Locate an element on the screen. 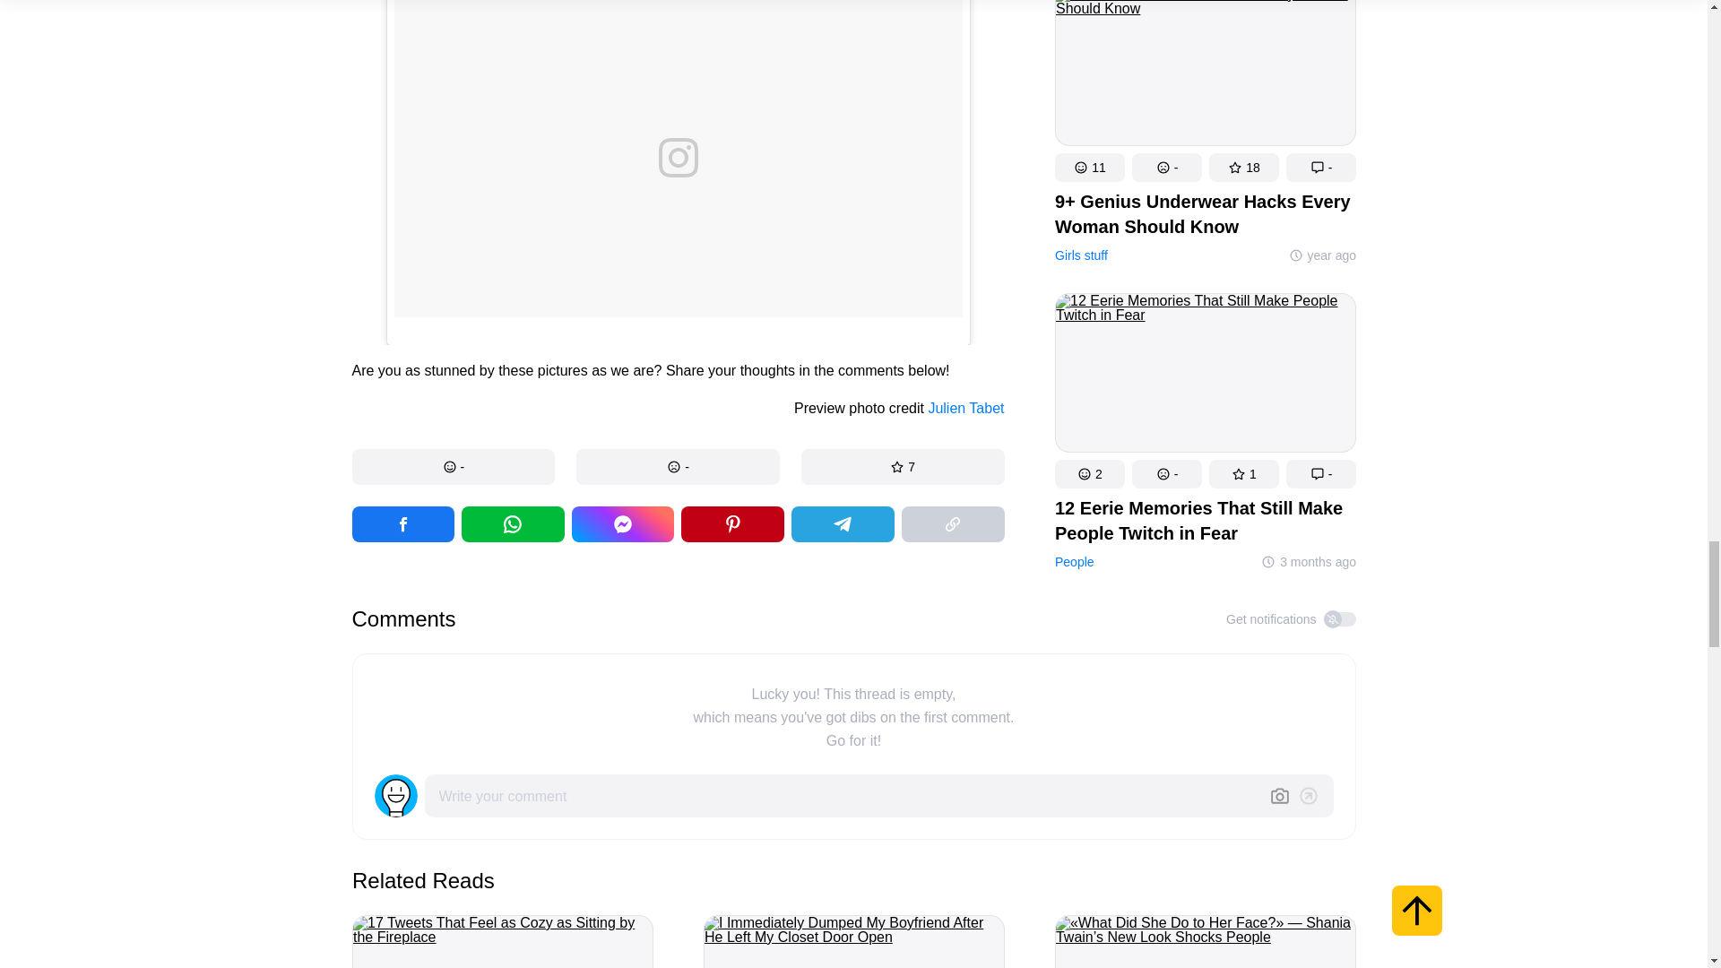 This screenshot has width=1721, height=968. Share on Facebook is located at coordinates (402, 523).